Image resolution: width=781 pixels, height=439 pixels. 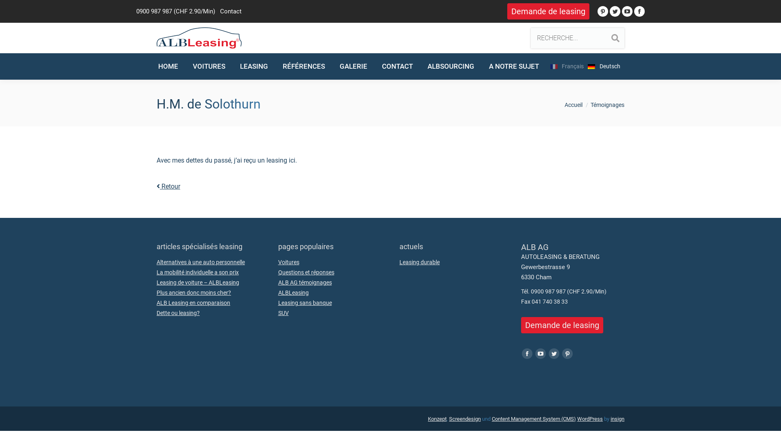 What do you see at coordinates (194, 293) in the screenshot?
I see `Plus ancien donc moins cher?` at bounding box center [194, 293].